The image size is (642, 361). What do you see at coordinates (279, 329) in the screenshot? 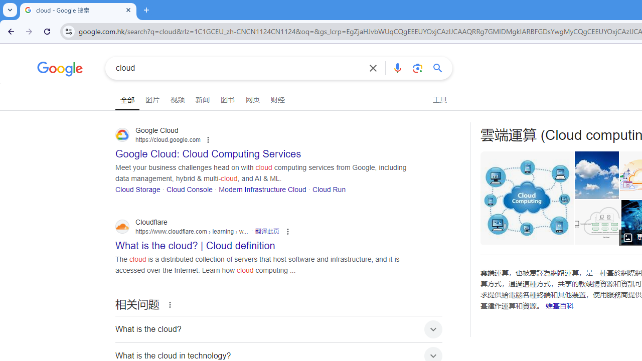
I see `What is the cloud?` at bounding box center [279, 329].